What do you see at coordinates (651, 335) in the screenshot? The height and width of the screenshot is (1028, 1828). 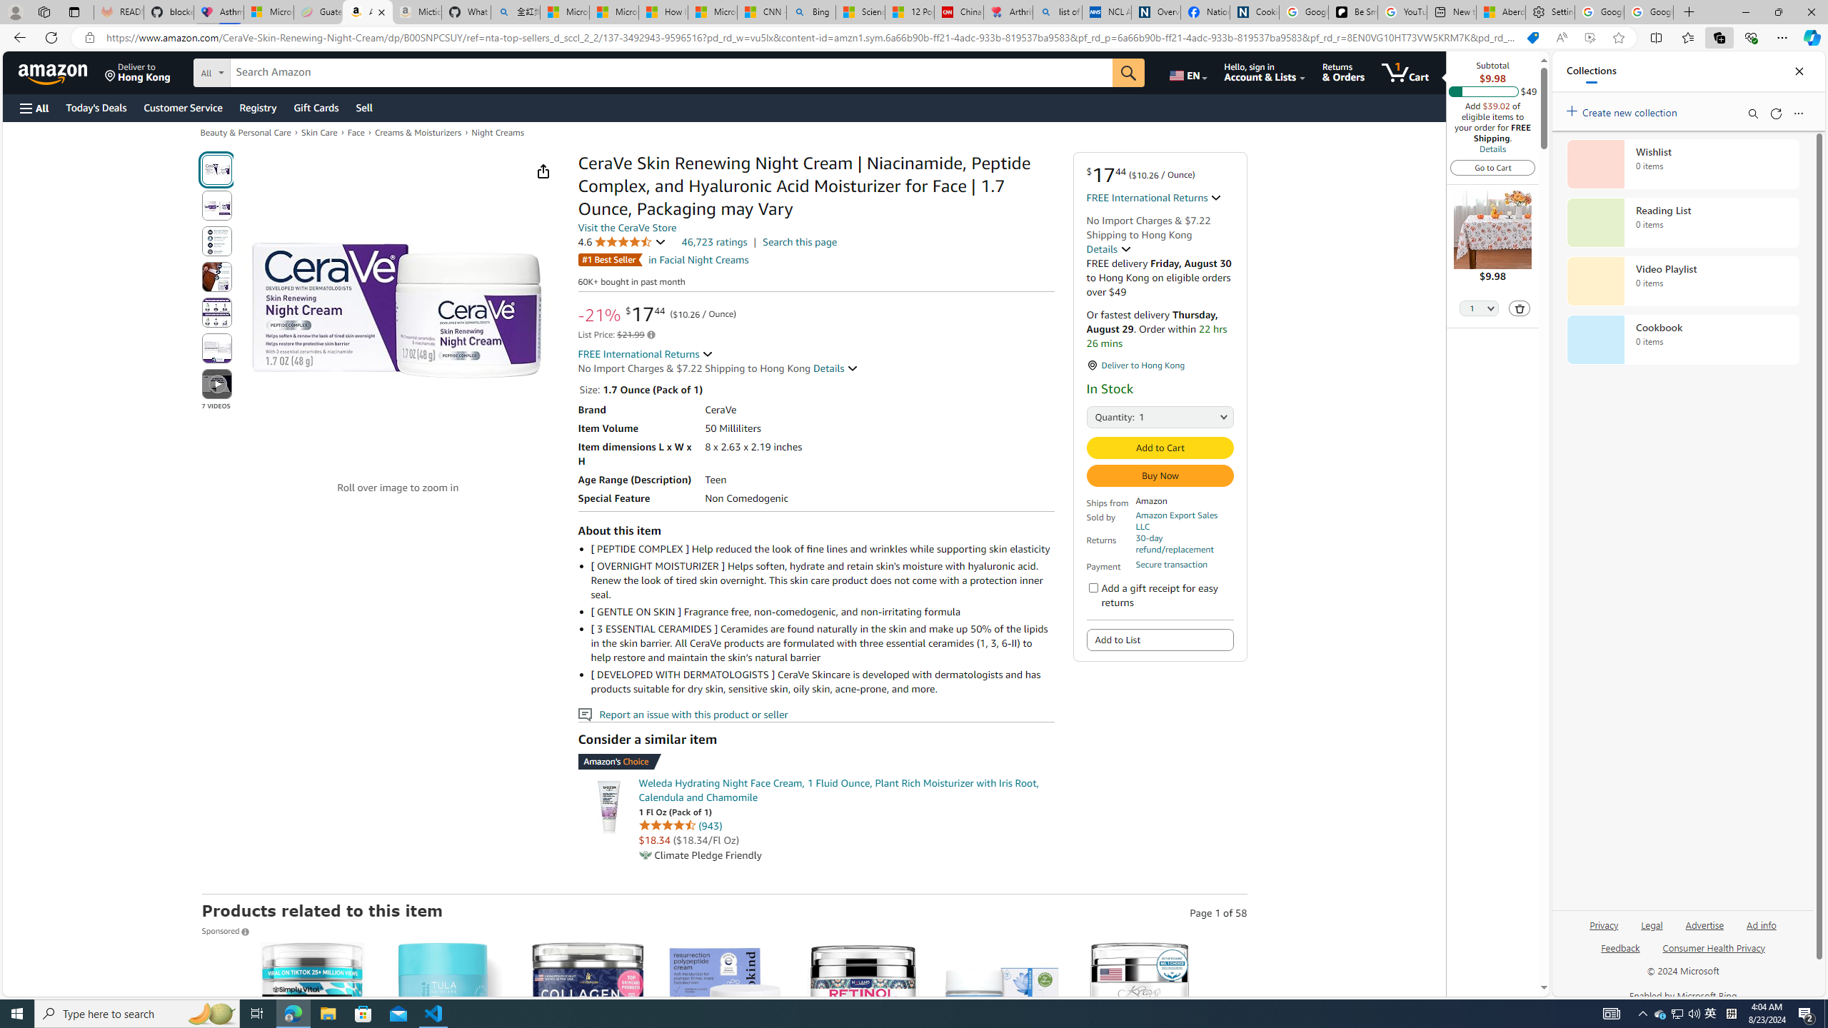 I see `Learn more about Amazon pricing and savings` at bounding box center [651, 335].